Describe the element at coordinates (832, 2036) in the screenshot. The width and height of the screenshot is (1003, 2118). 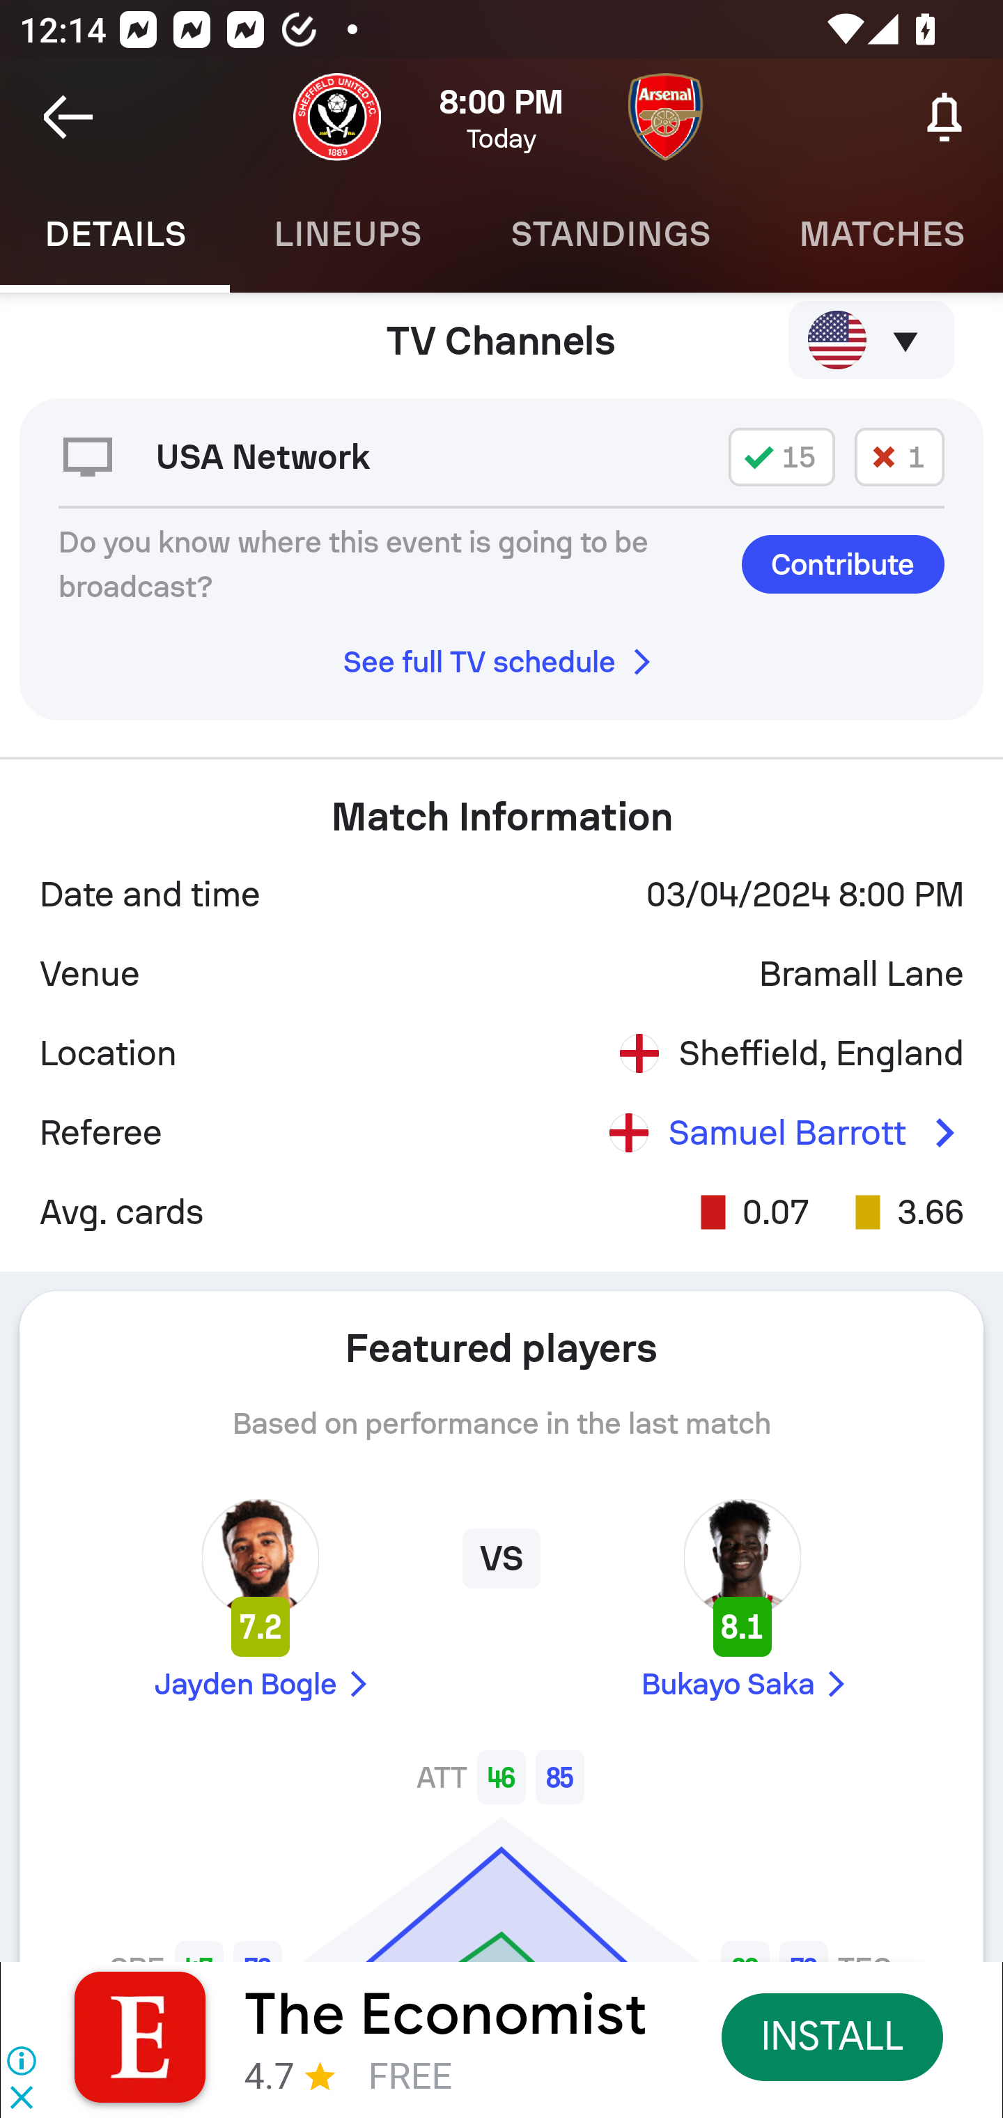
I see `INSTALL` at that location.